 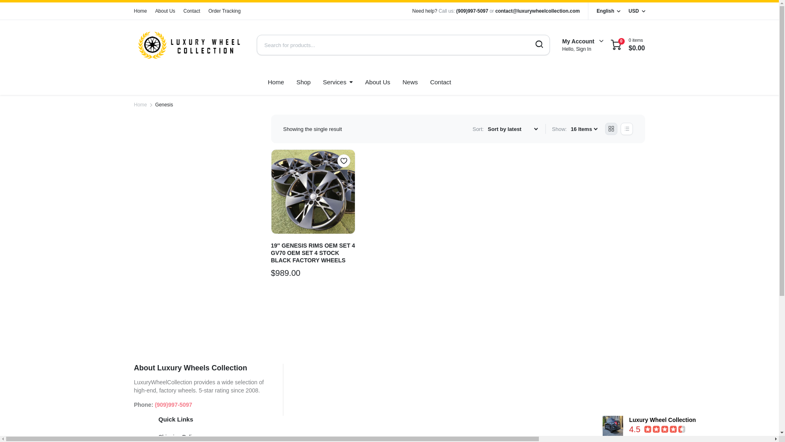 What do you see at coordinates (189, 45) in the screenshot?
I see `Luxury Wheel Collection` at bounding box center [189, 45].